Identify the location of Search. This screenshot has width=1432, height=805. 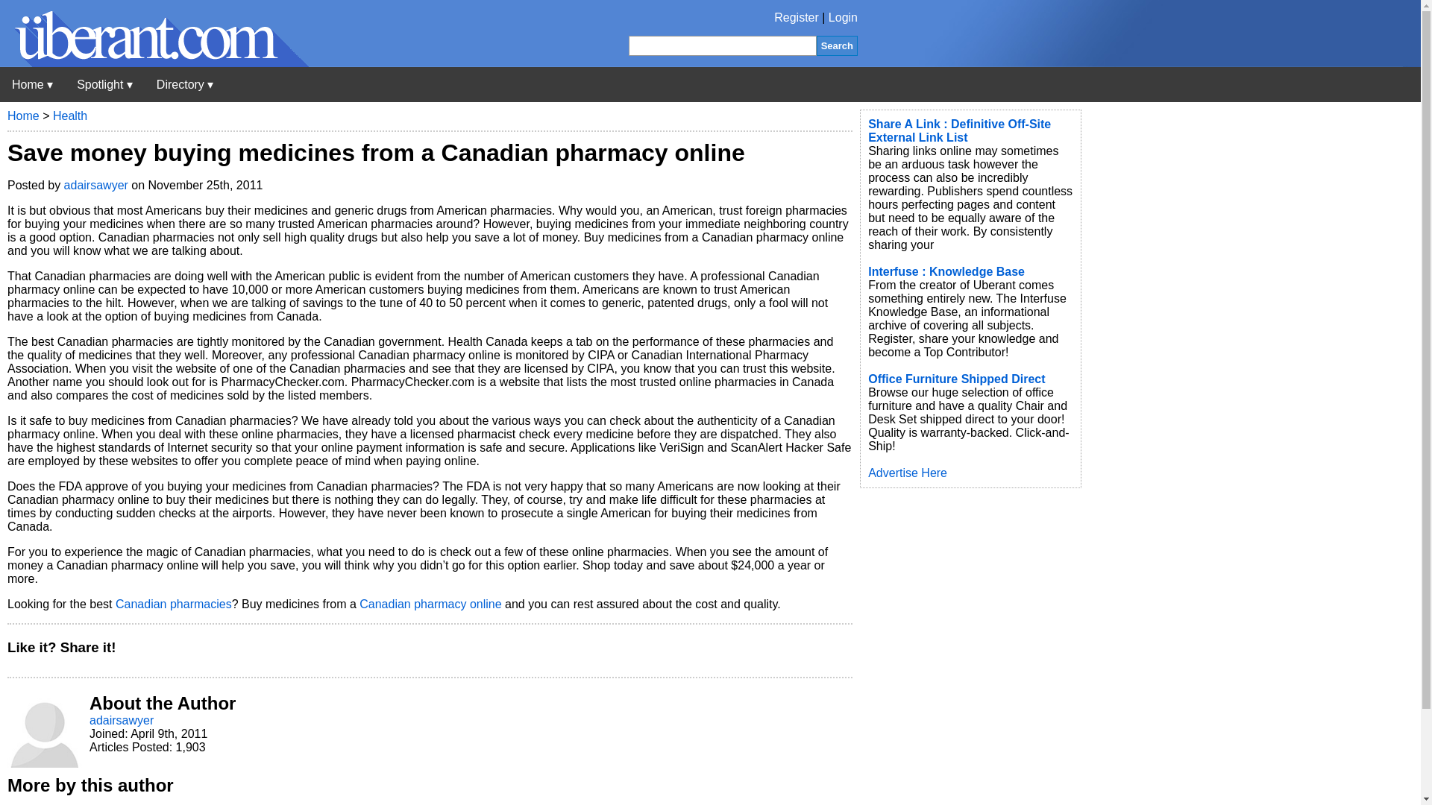
(837, 45).